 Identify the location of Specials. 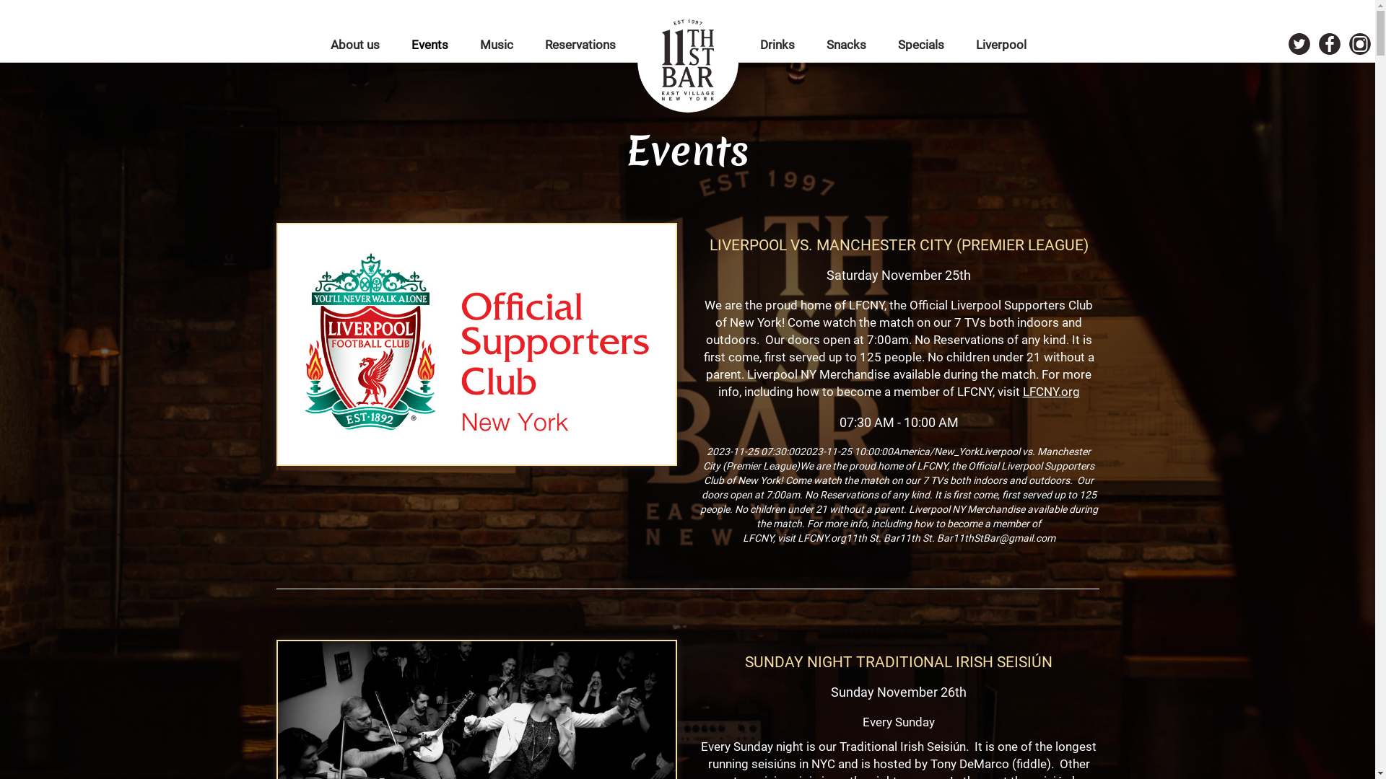
(923, 45).